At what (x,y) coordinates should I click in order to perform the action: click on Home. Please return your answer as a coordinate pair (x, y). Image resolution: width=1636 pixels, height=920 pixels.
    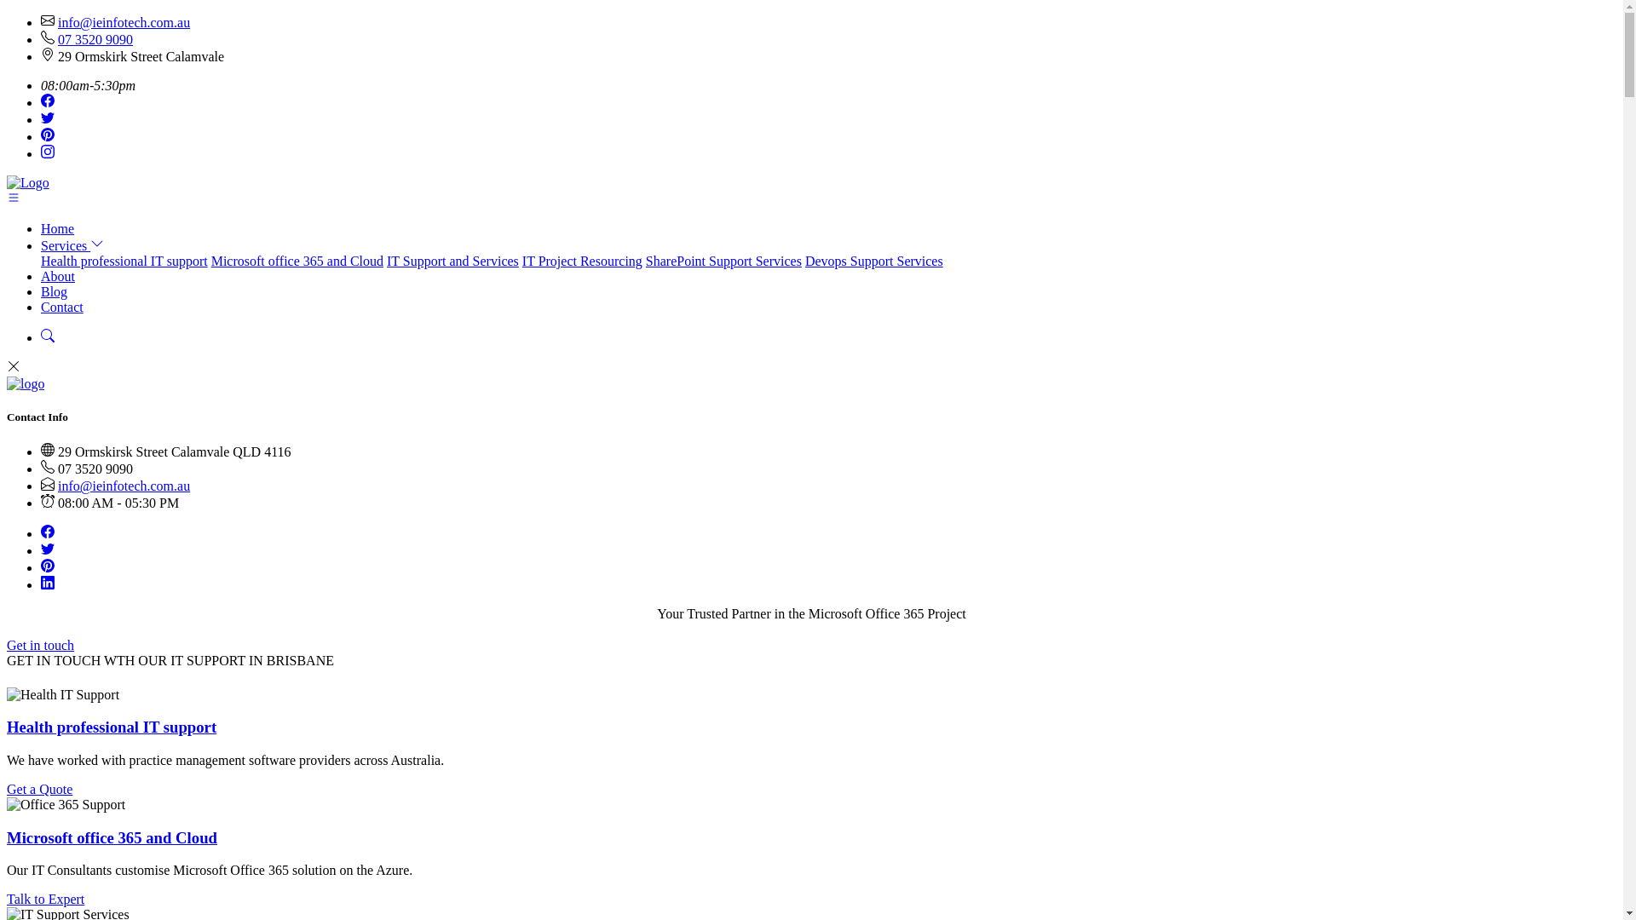
    Looking at the image, I should click on (58, 228).